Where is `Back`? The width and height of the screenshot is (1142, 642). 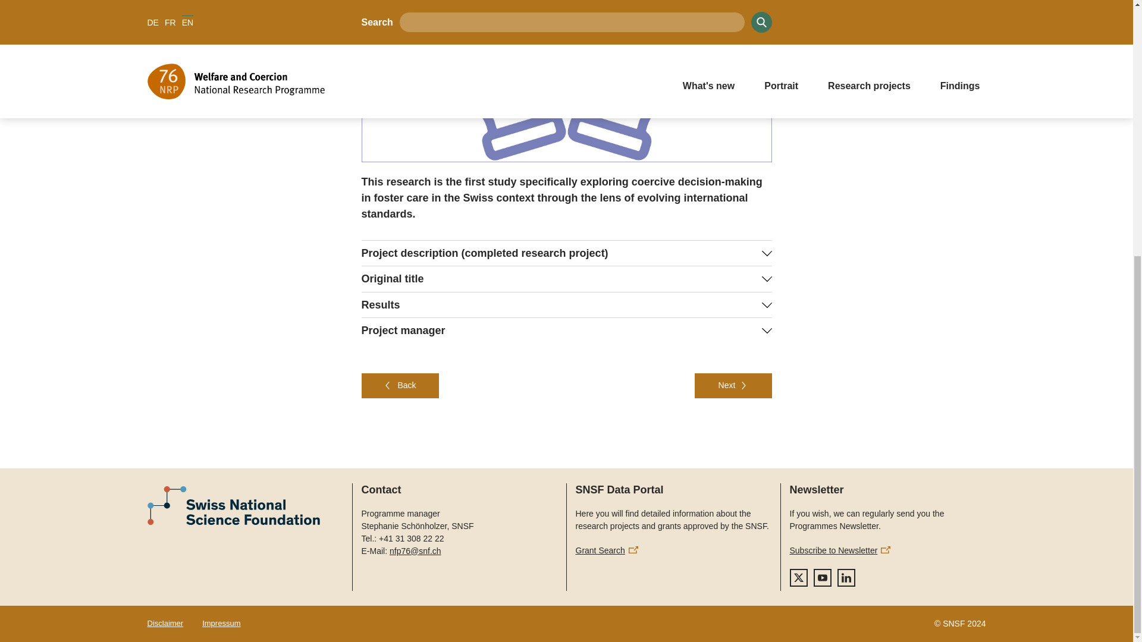 Back is located at coordinates (400, 385).